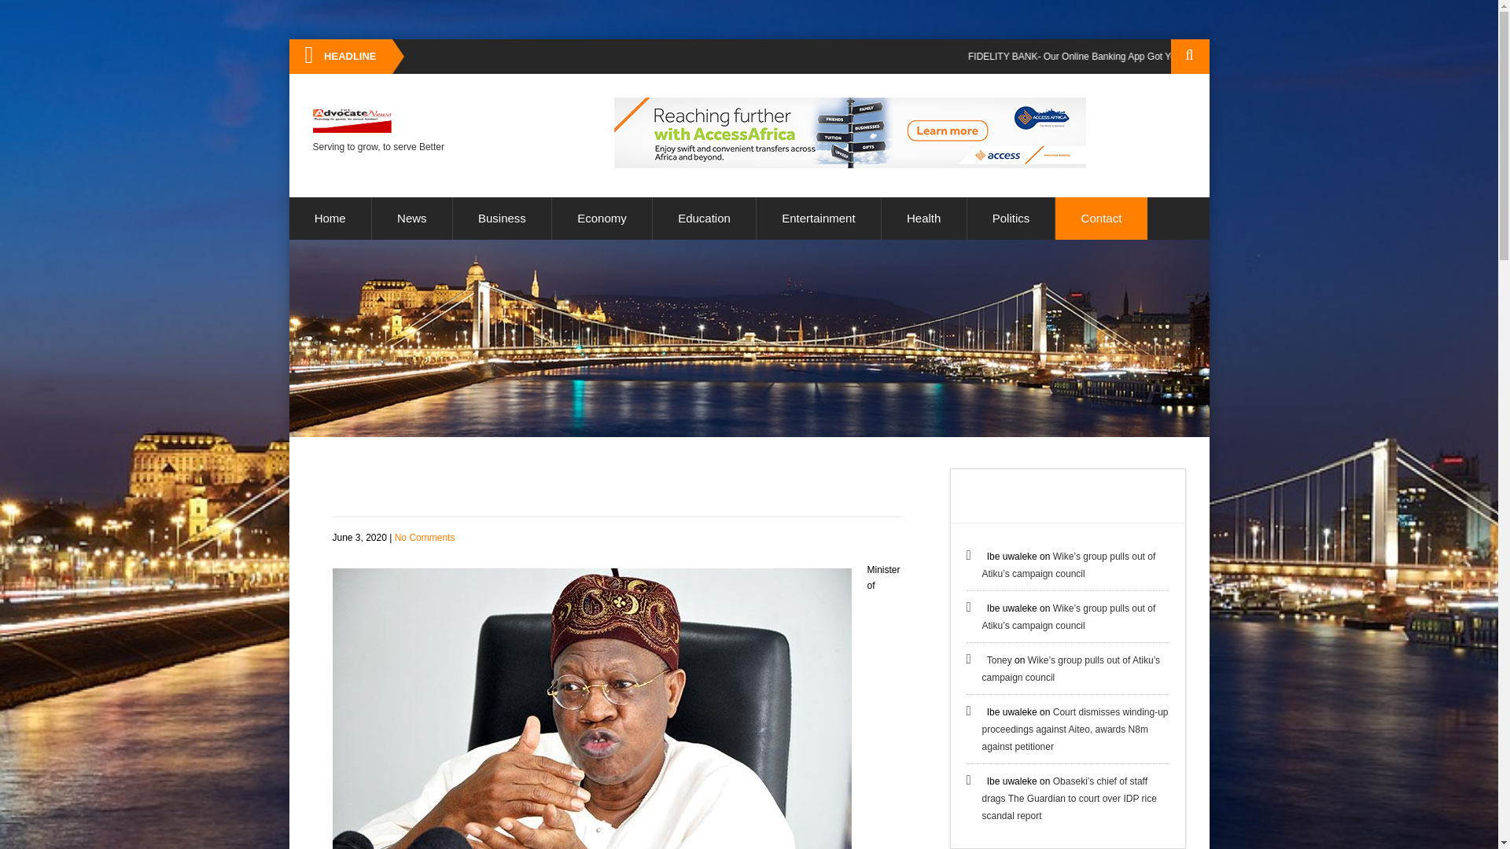  Describe the element at coordinates (1011, 218) in the screenshot. I see `Politics` at that location.